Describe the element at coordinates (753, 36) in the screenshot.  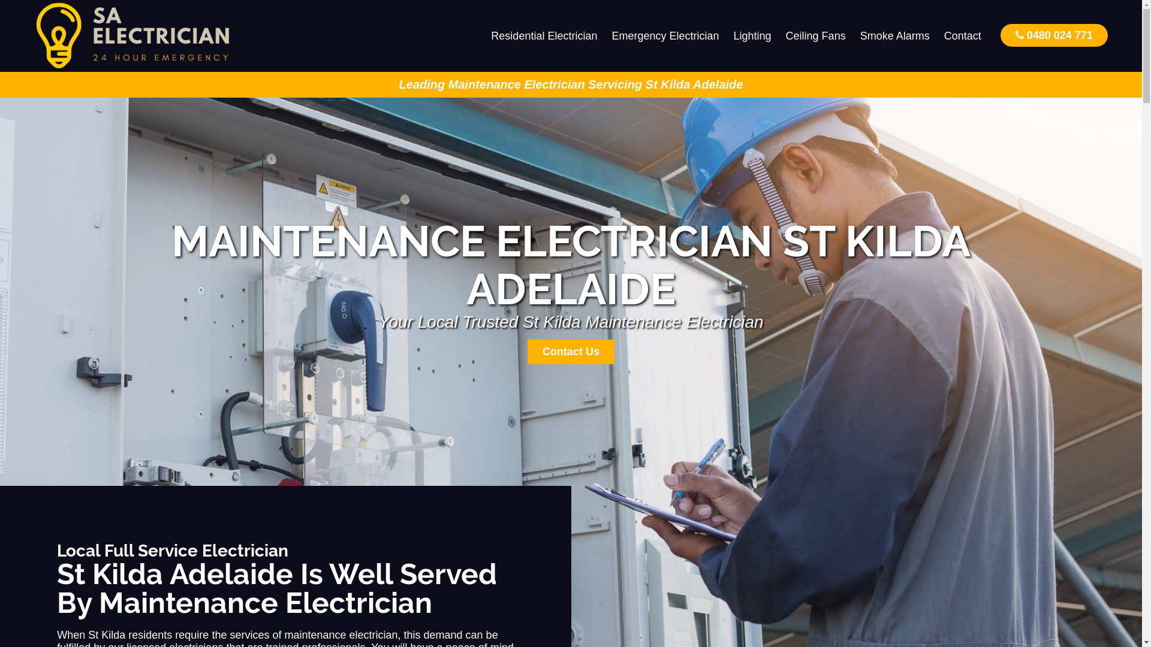
I see `Lighting` at that location.